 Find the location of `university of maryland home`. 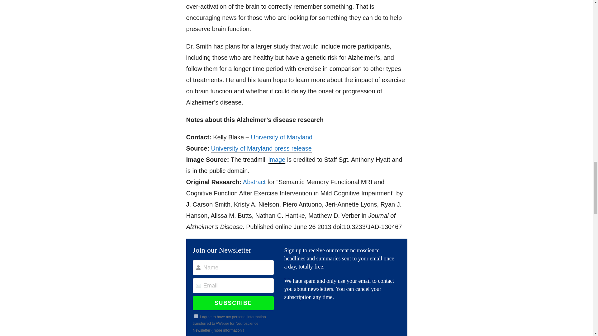

university of maryland home is located at coordinates (281, 137).